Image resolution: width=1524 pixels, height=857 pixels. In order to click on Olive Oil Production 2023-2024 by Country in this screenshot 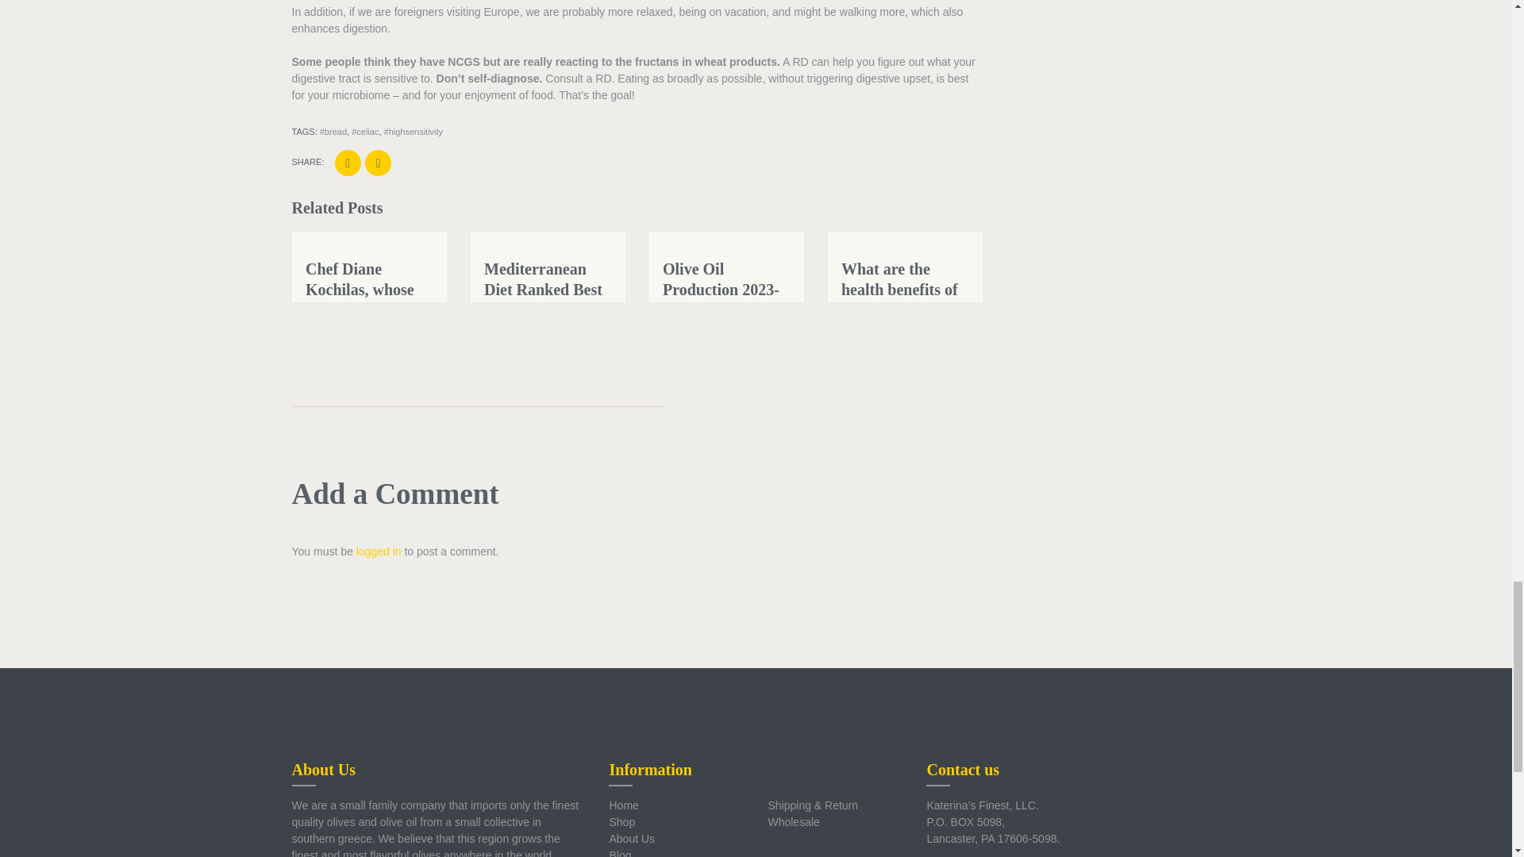, I will do `click(721, 289)`.